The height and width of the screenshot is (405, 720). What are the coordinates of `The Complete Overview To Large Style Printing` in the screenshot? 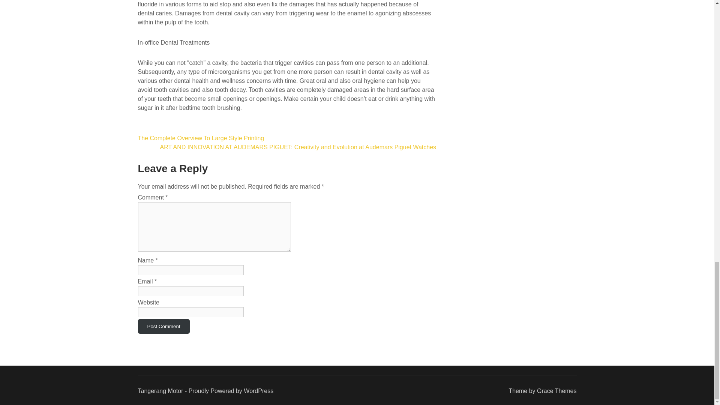 It's located at (201, 138).